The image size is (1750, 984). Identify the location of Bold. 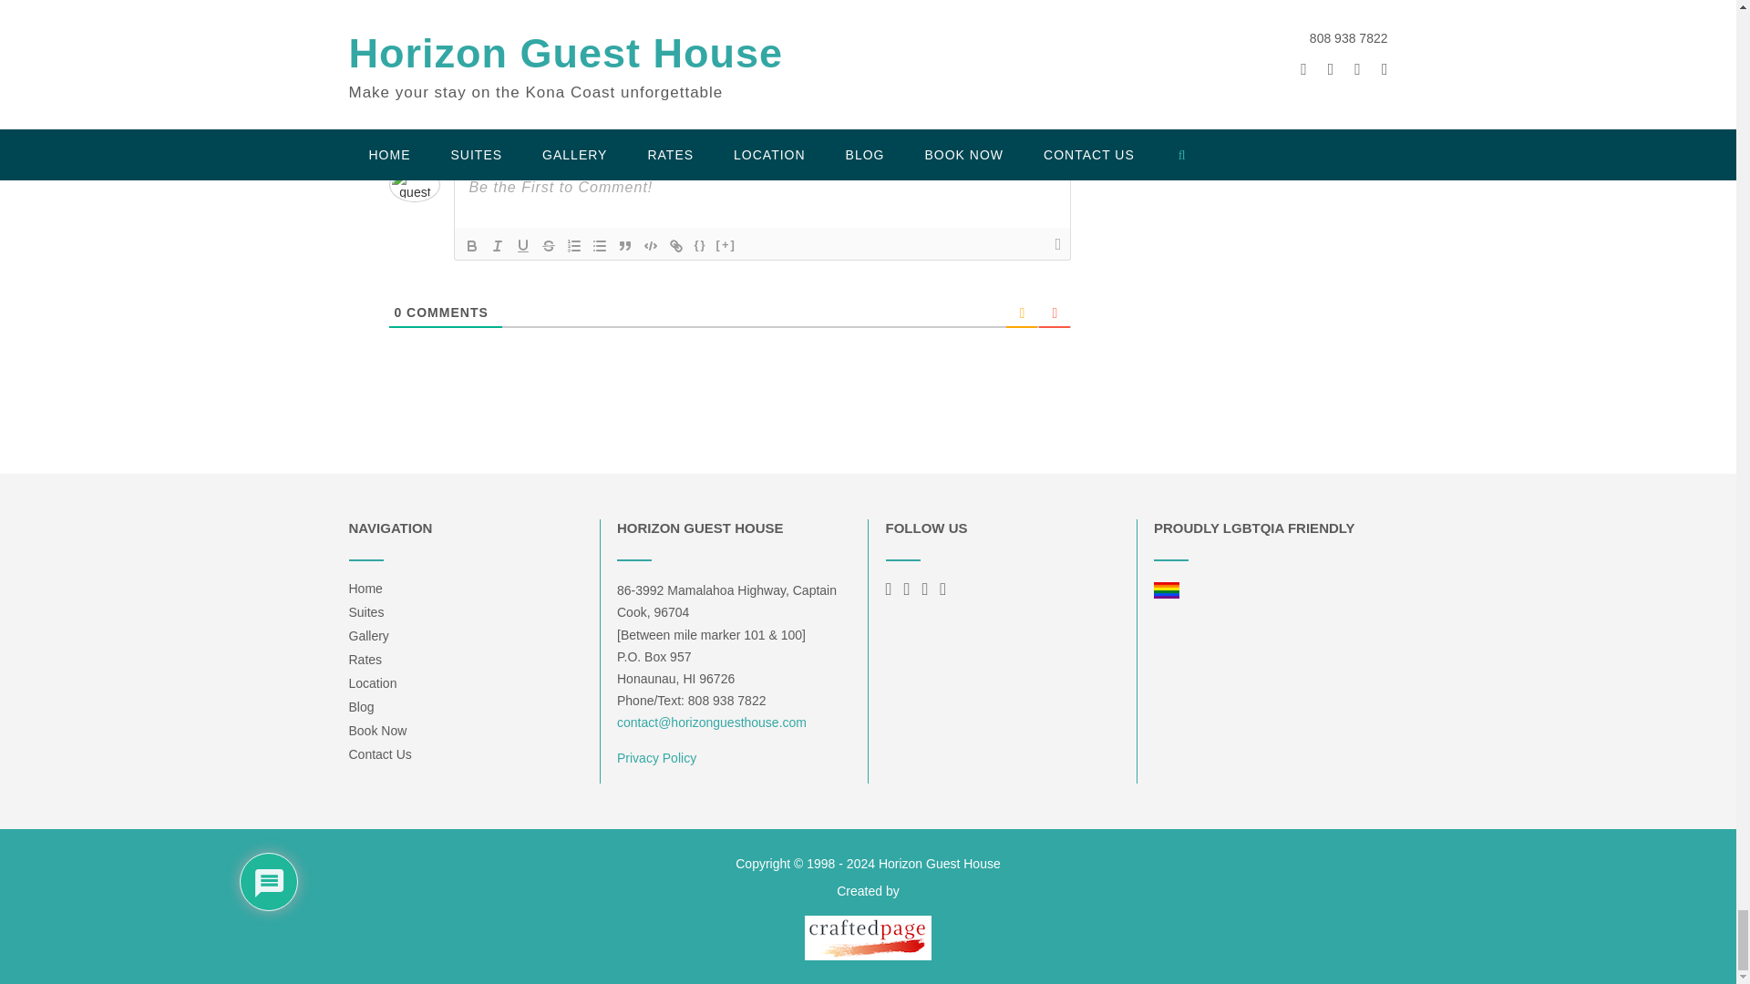
(471, 246).